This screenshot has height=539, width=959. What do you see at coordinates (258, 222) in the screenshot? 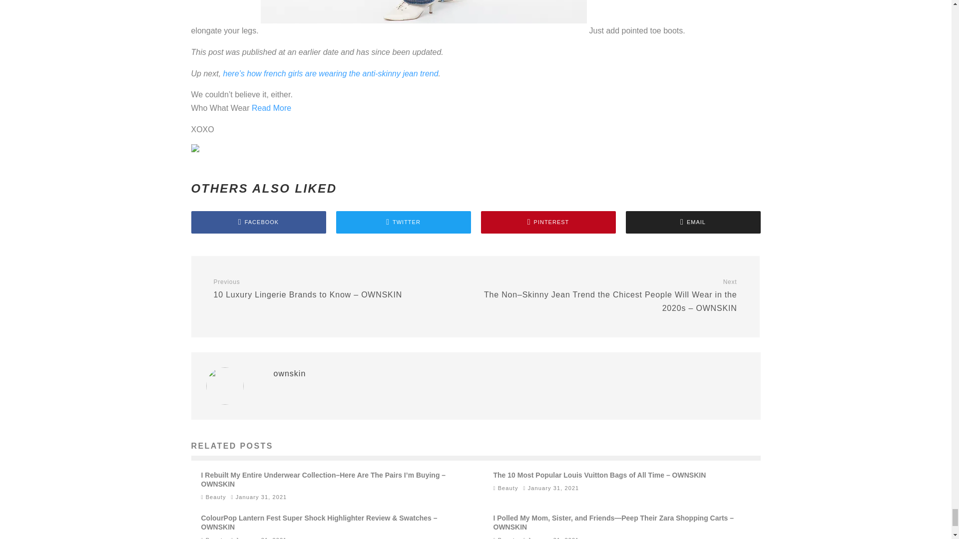
I see `FACEBOOK` at bounding box center [258, 222].